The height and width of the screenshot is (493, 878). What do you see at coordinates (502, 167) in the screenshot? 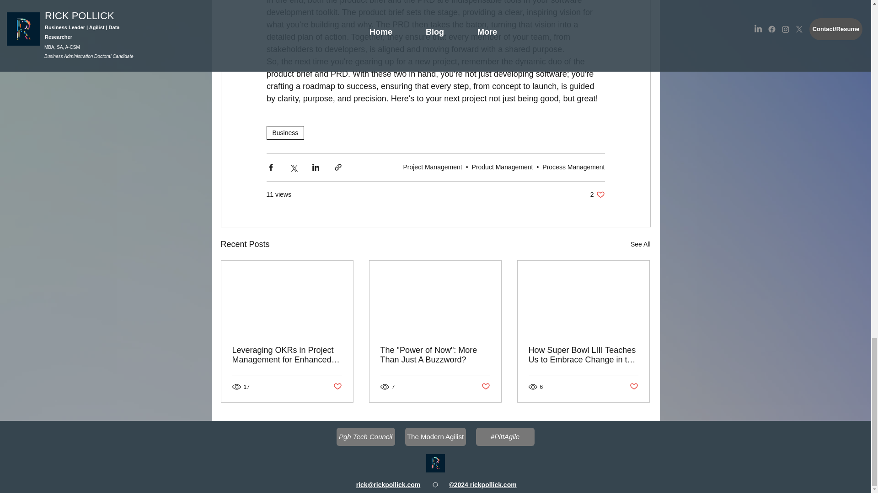
I see `See All` at bounding box center [502, 167].